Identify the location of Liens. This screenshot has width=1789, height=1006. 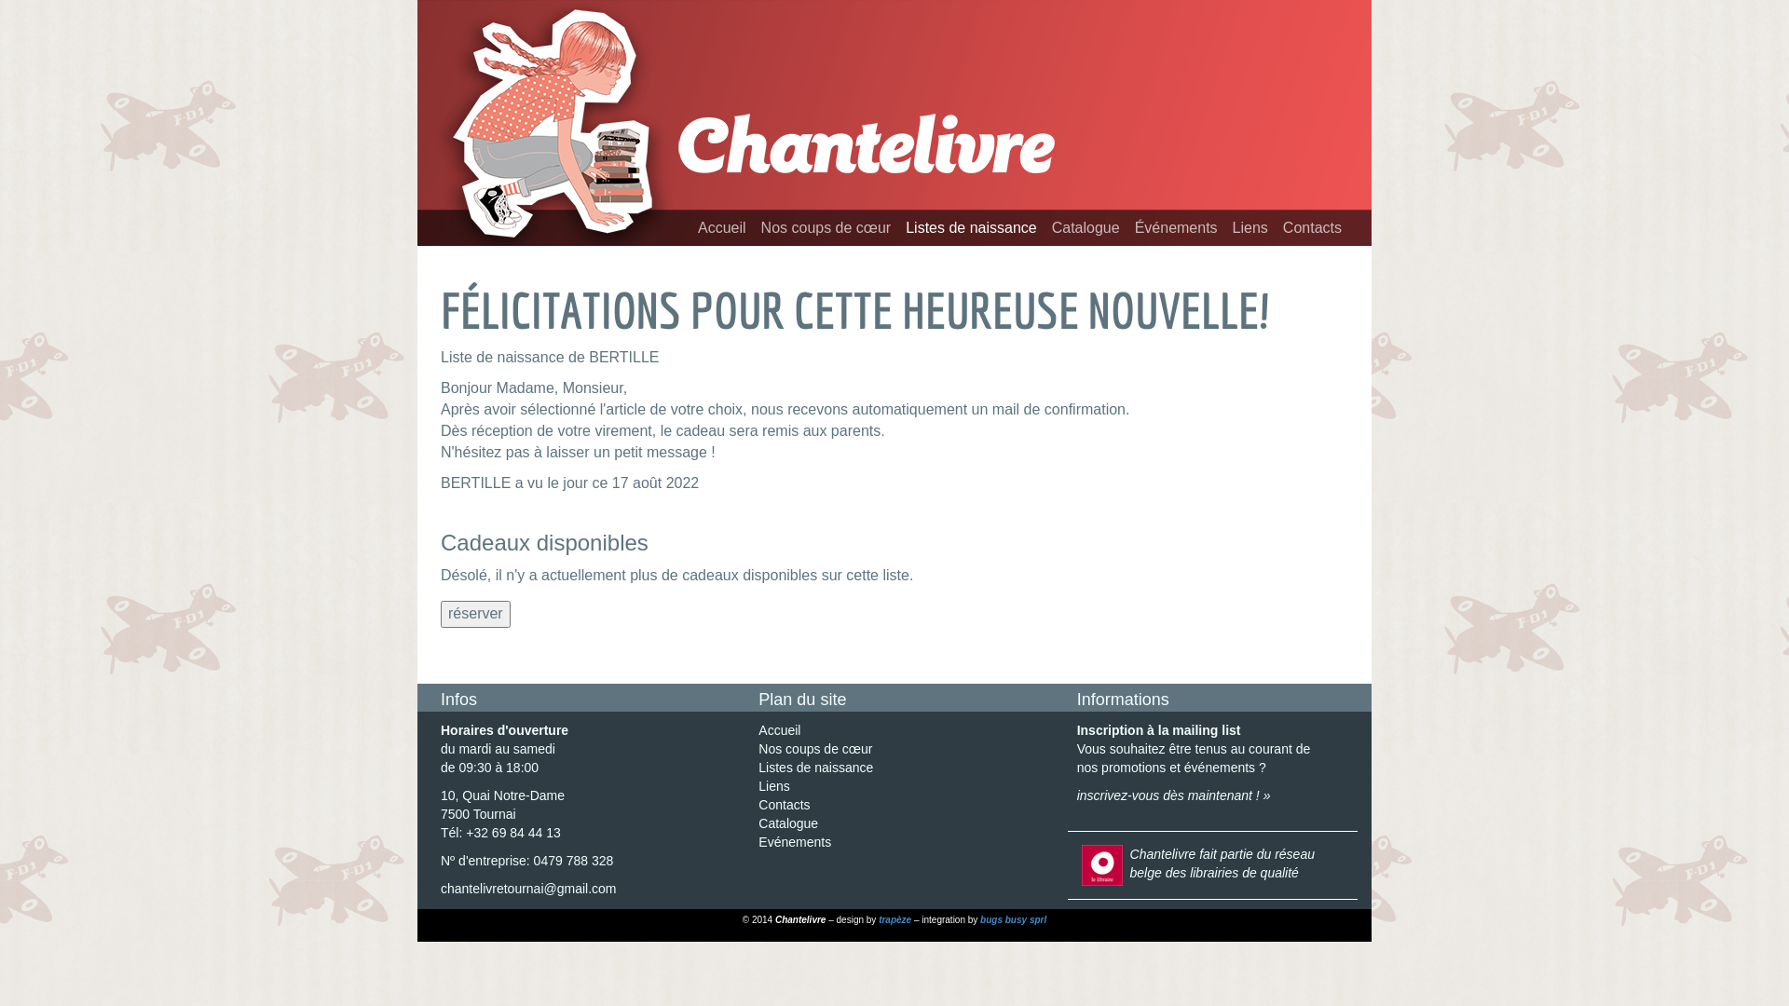
(1250, 227).